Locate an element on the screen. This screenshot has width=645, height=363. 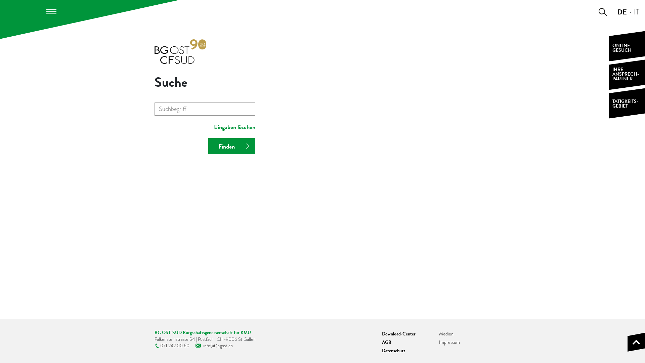
Finden is located at coordinates (232, 146).